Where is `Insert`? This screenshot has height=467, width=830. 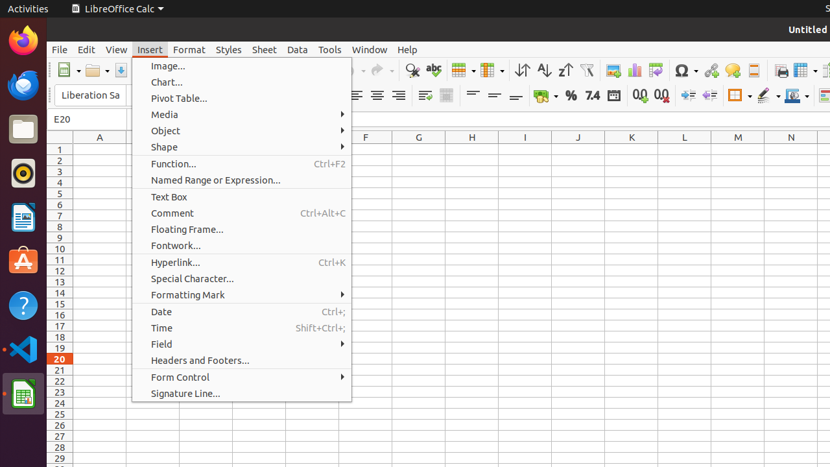
Insert is located at coordinates (150, 49).